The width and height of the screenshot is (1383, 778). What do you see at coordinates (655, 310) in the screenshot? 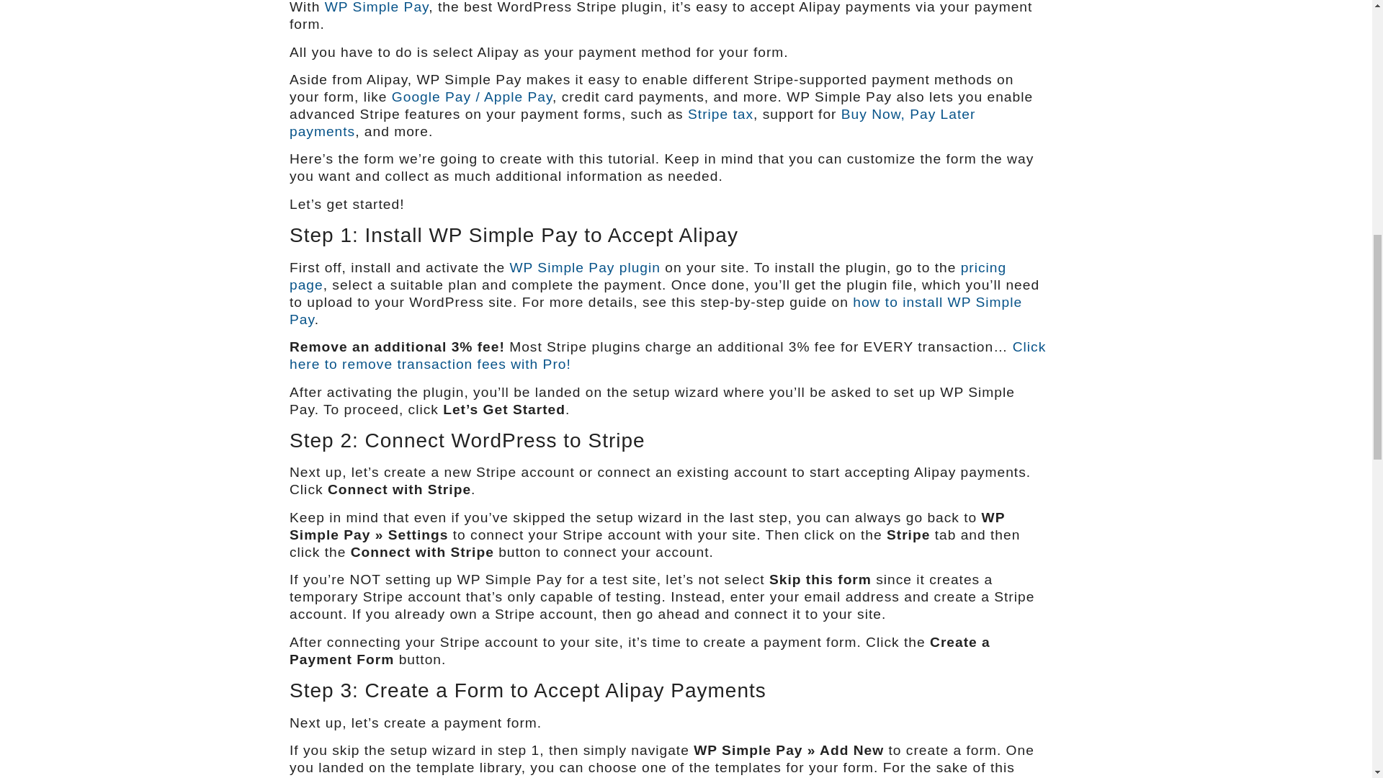
I see `how to install WP Simple Pay` at bounding box center [655, 310].